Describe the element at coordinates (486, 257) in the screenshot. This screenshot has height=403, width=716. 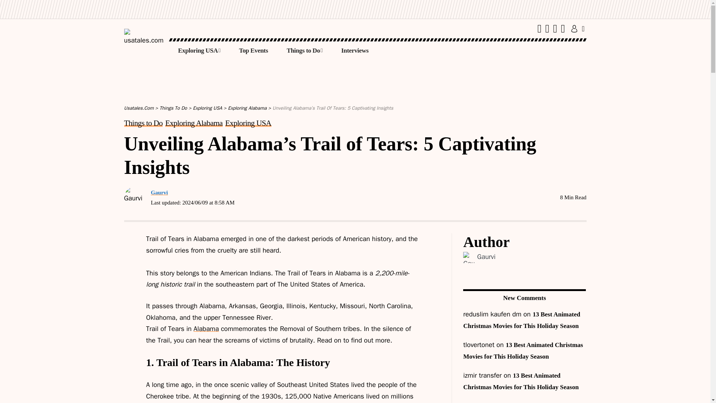
I see `Gaurvi` at that location.